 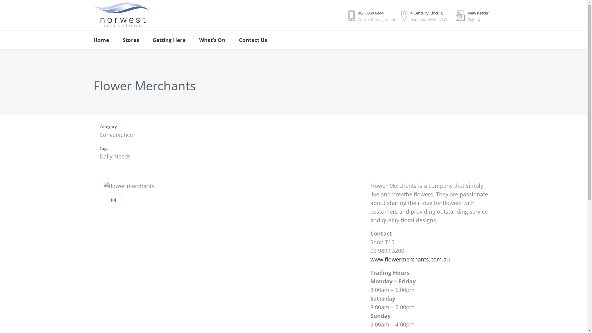 I want to click on Stores, so click(x=131, y=40).